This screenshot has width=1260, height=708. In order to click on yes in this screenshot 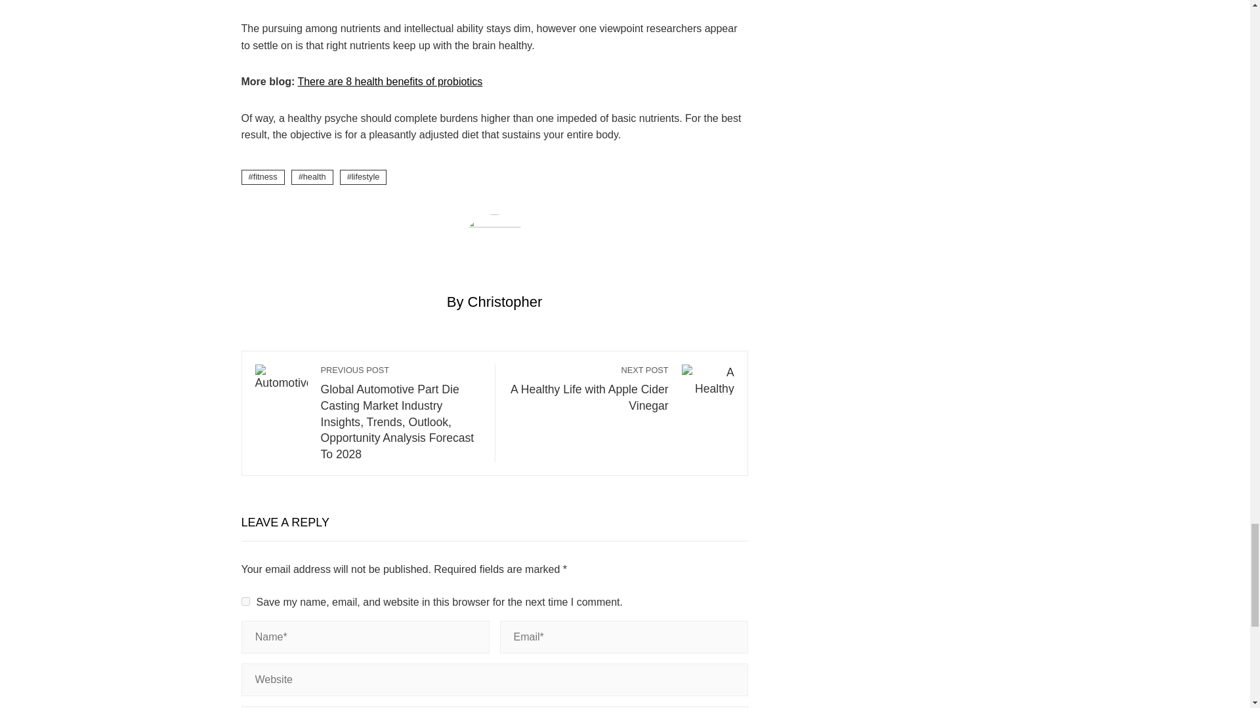, I will do `click(245, 602)`.